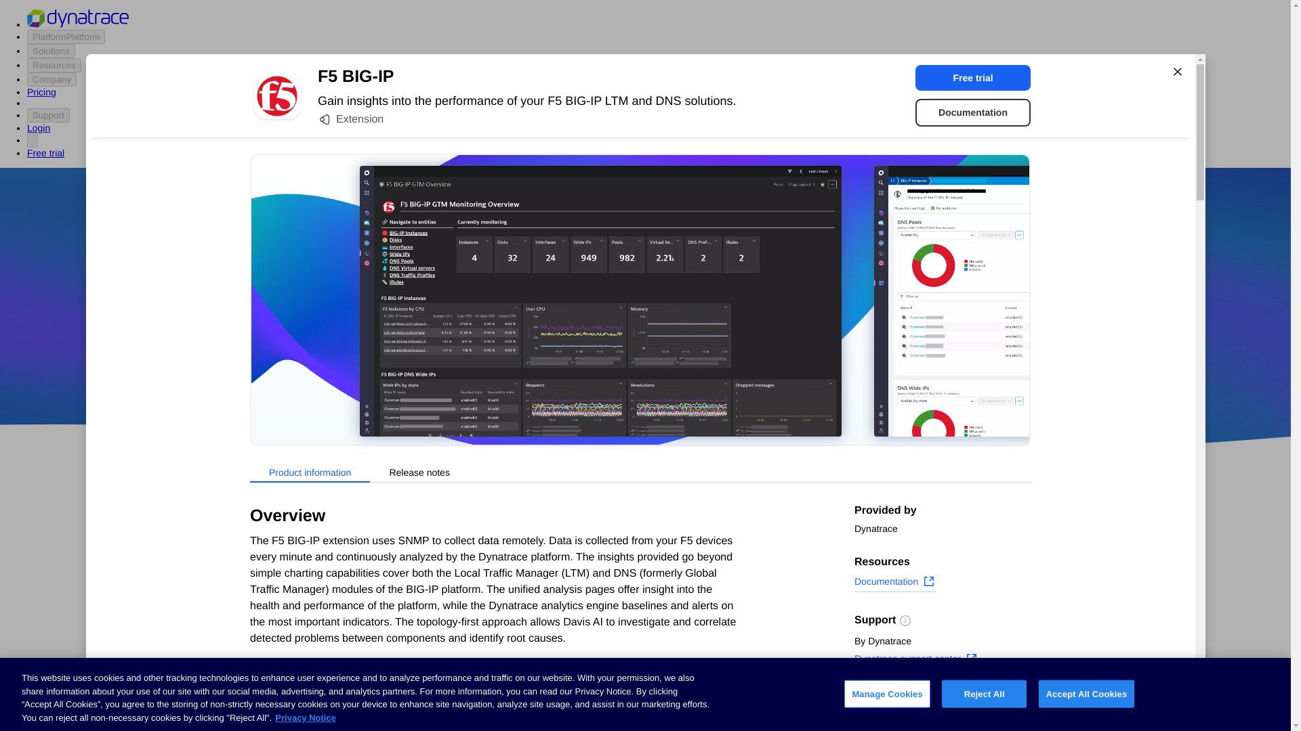  Describe the element at coordinates (569, 374) in the screenshot. I see `AWS` at that location.